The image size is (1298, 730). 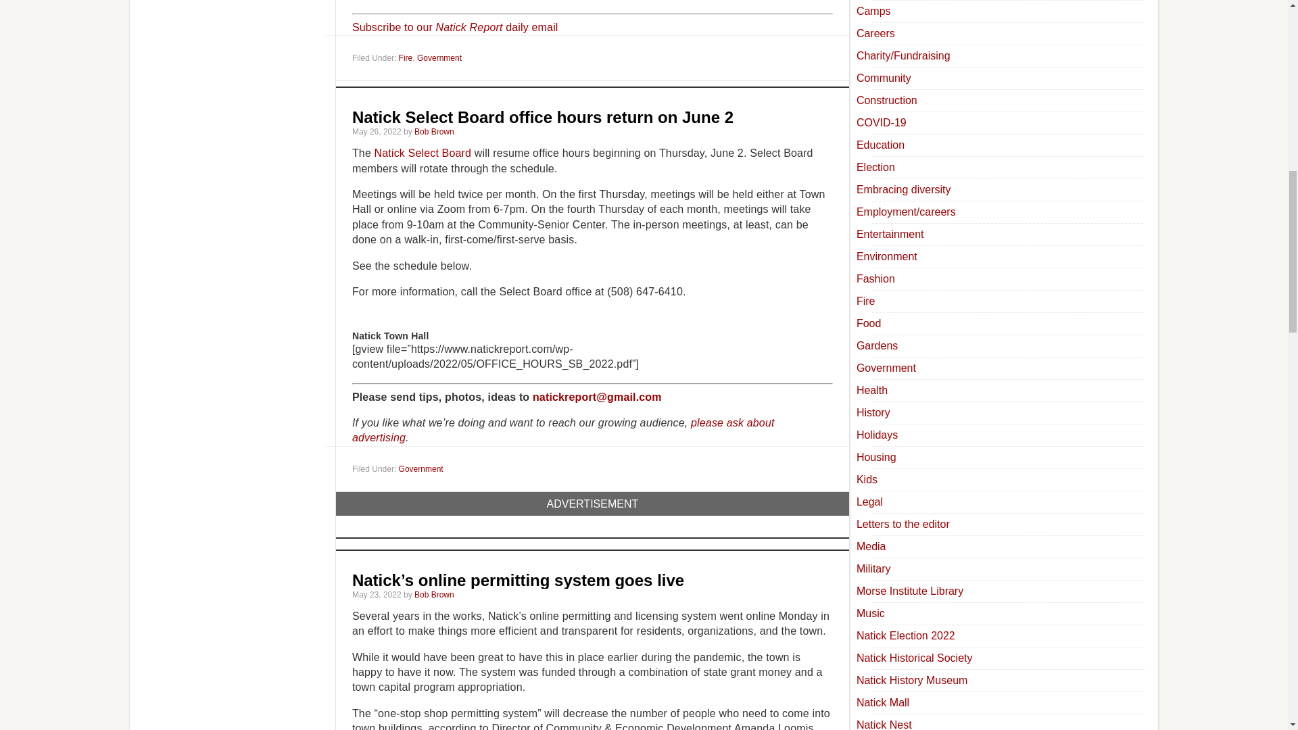 I want to click on Subscribe to our Natick Report daily email, so click(x=454, y=27).